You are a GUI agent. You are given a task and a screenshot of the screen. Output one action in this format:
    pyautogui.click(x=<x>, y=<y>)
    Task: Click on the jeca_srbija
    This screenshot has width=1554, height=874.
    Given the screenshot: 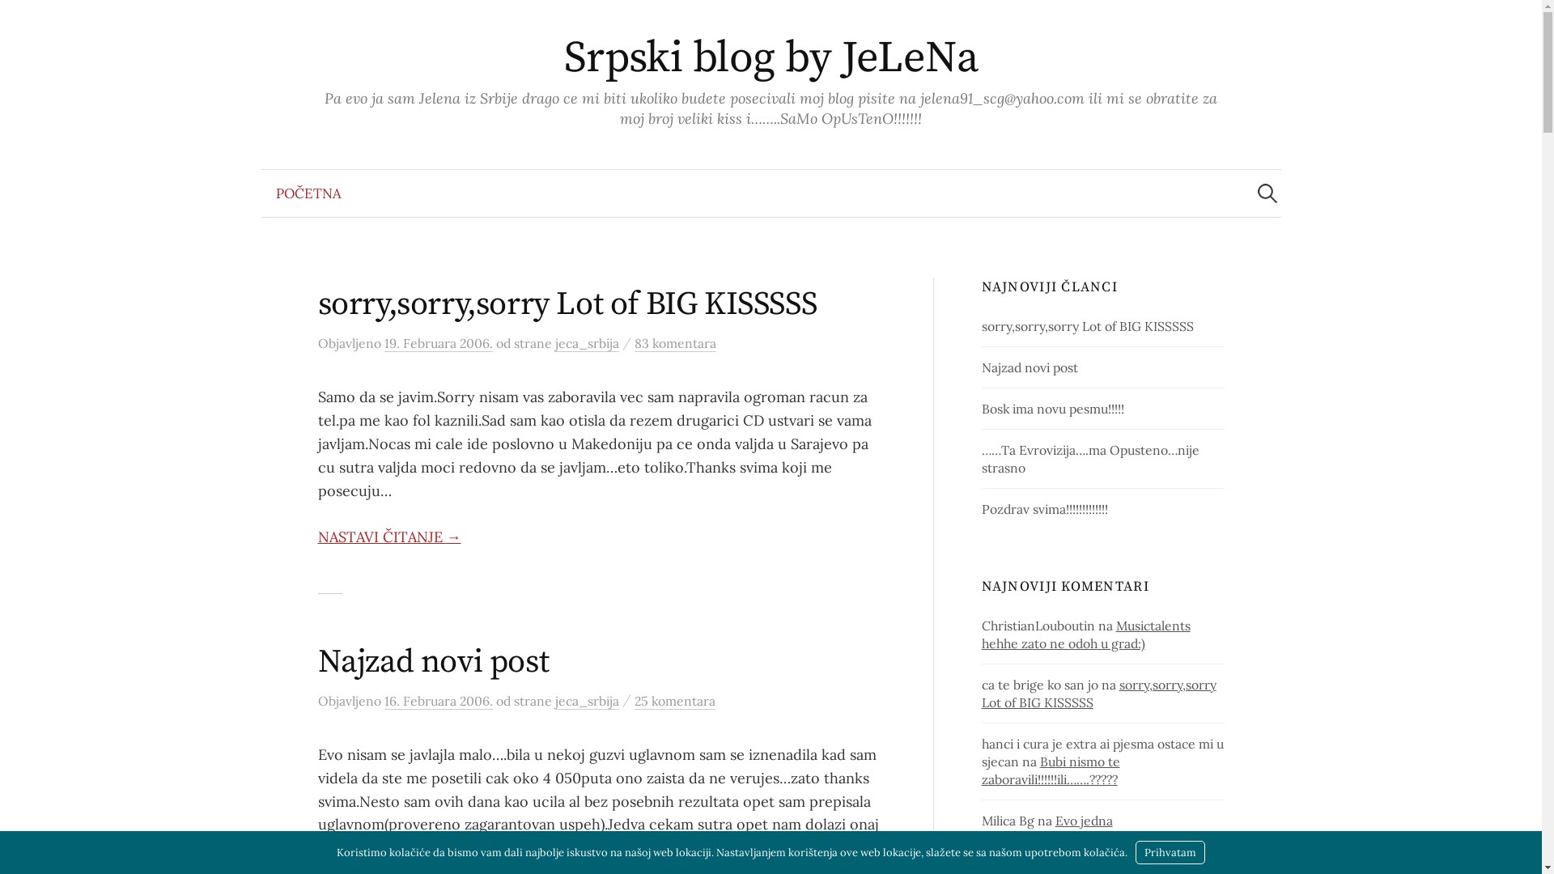 What is the action you would take?
    pyautogui.click(x=588, y=701)
    